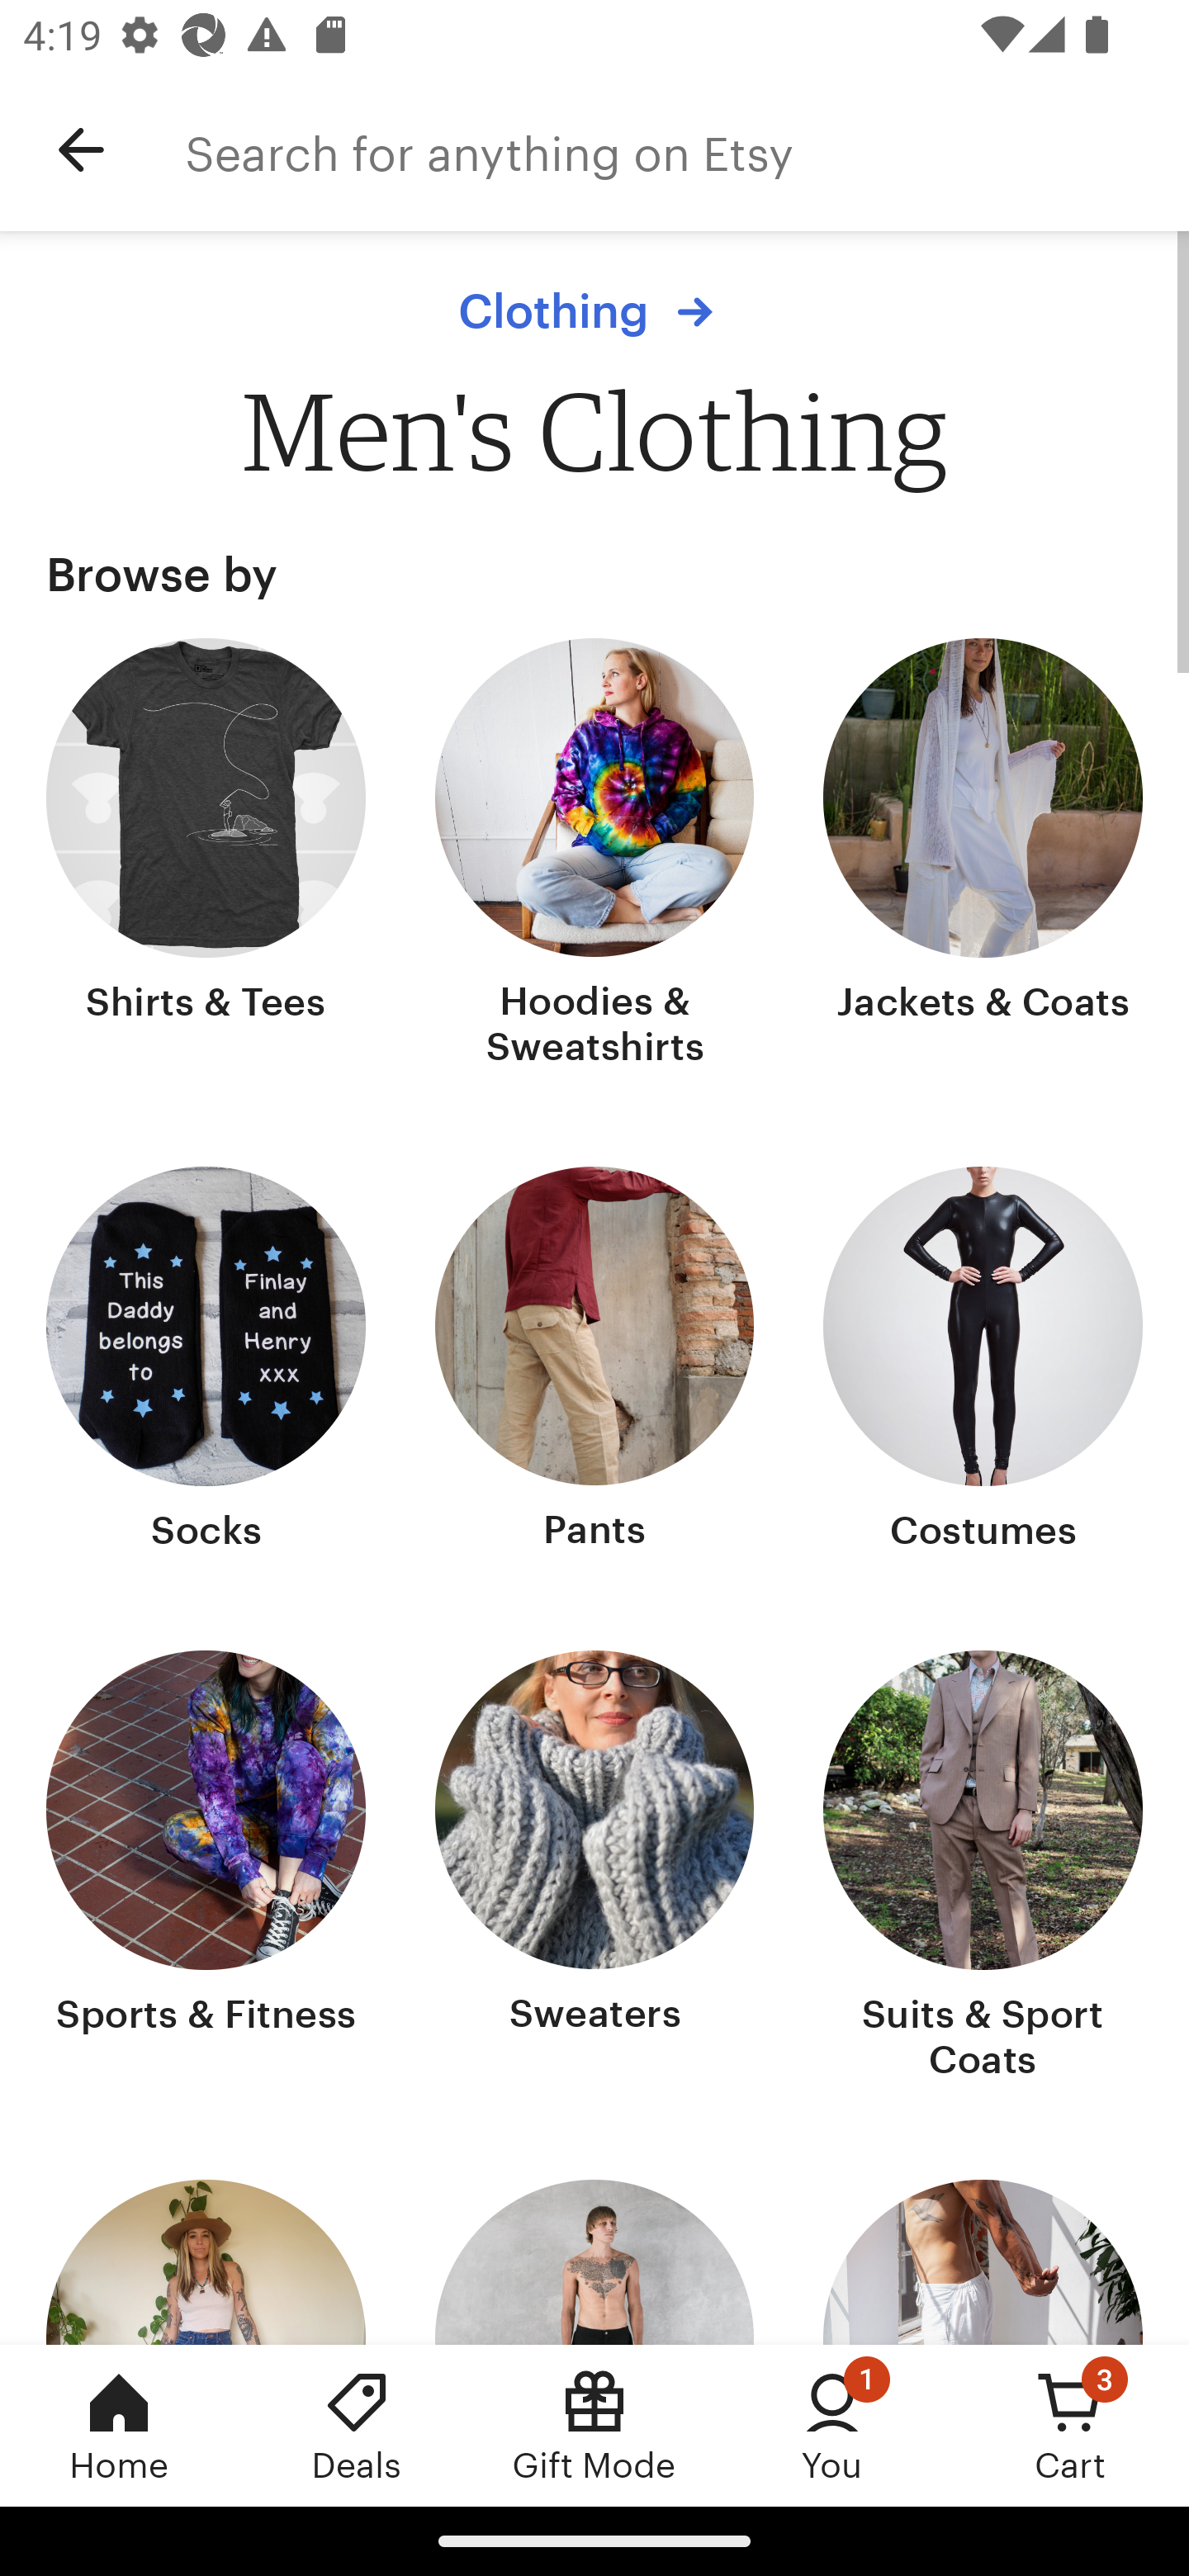 The height and width of the screenshot is (2576, 1189). What do you see at coordinates (983, 1868) in the screenshot?
I see `Suits & Sport Coats` at bounding box center [983, 1868].